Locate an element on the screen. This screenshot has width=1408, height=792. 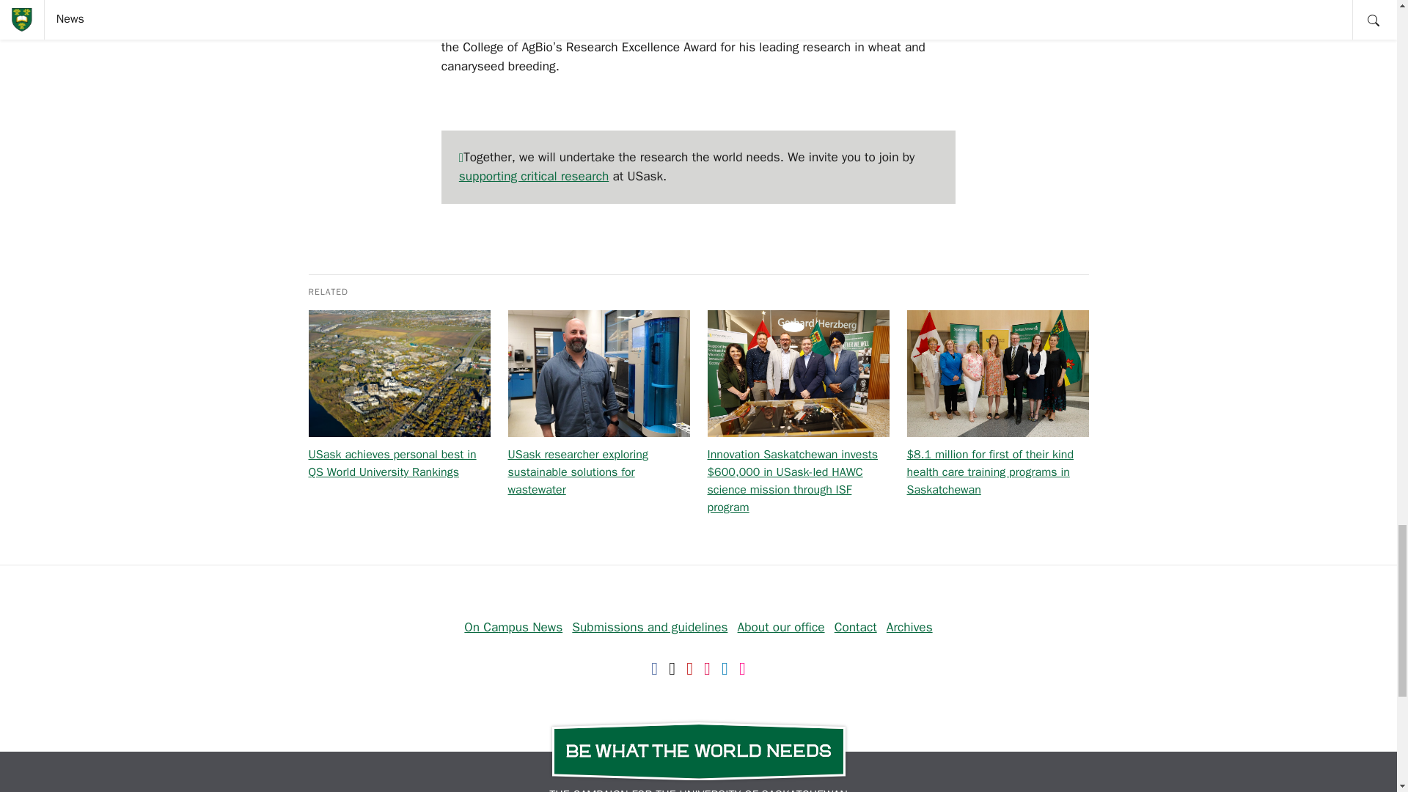
USask achieves personal best in QS World University Rankings is located at coordinates (392, 463).